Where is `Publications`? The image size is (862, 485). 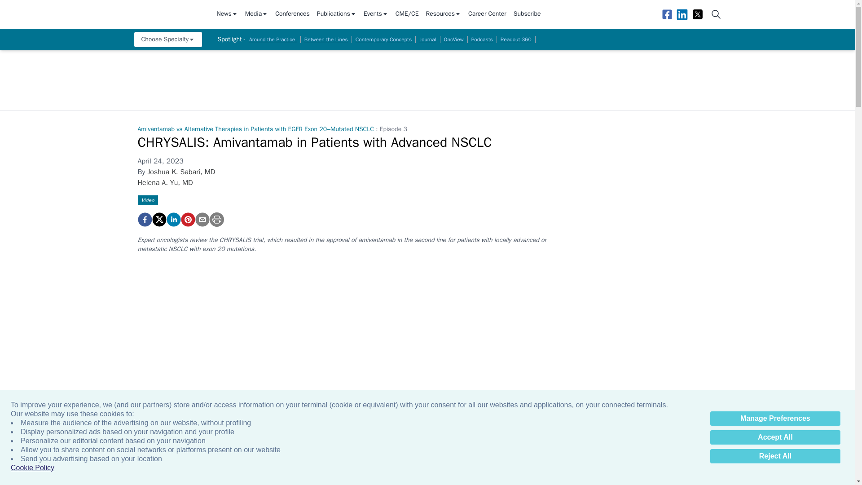 Publications is located at coordinates (337, 14).